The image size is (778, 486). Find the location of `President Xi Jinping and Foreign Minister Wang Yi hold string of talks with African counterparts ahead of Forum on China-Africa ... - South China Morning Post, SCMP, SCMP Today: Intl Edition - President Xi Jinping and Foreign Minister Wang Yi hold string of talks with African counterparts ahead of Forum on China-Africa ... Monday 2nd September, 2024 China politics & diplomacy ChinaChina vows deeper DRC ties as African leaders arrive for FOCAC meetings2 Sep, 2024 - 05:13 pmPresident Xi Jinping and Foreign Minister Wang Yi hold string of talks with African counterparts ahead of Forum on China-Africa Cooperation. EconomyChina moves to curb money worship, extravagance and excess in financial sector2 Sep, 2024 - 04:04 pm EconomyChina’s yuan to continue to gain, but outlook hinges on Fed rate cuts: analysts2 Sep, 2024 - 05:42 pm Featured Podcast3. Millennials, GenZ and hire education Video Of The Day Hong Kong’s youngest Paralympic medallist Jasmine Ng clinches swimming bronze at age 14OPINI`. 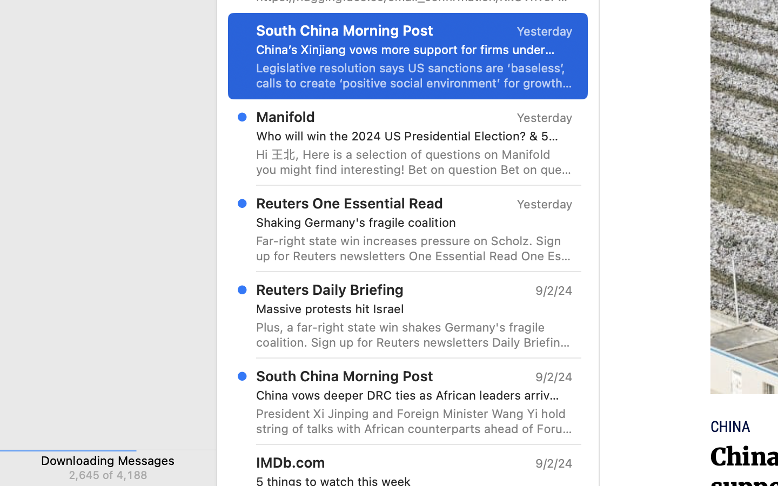

President Xi Jinping and Foreign Minister Wang Yi hold string of talks with African counterparts ahead of Forum on China-Africa ... - South China Morning Post, SCMP, SCMP Today: Intl Edition - President Xi Jinping and Foreign Minister Wang Yi hold string of talks with African counterparts ahead of Forum on China-Africa ... Monday 2nd September, 2024 China politics & diplomacy ChinaChina vows deeper DRC ties as African leaders arrive for FOCAC meetings2 Sep, 2024 - 05:13 pmPresident Xi Jinping and Foreign Minister Wang Yi hold string of talks with African counterparts ahead of Forum on China-Africa Cooperation. EconomyChina moves to curb money worship, extravagance and excess in financial sector2 Sep, 2024 - 04:04 pm EconomyChina’s yuan to continue to gain, but outlook hinges on Fed rate cuts: analysts2 Sep, 2024 - 05:42 pm Featured Podcast3. Millennials, GenZ and hire education Video Of The Day Hong Kong’s youngest Paralympic medallist Jasmine Ng clinches swimming bronze at age 14OPINI is located at coordinates (414, 421).